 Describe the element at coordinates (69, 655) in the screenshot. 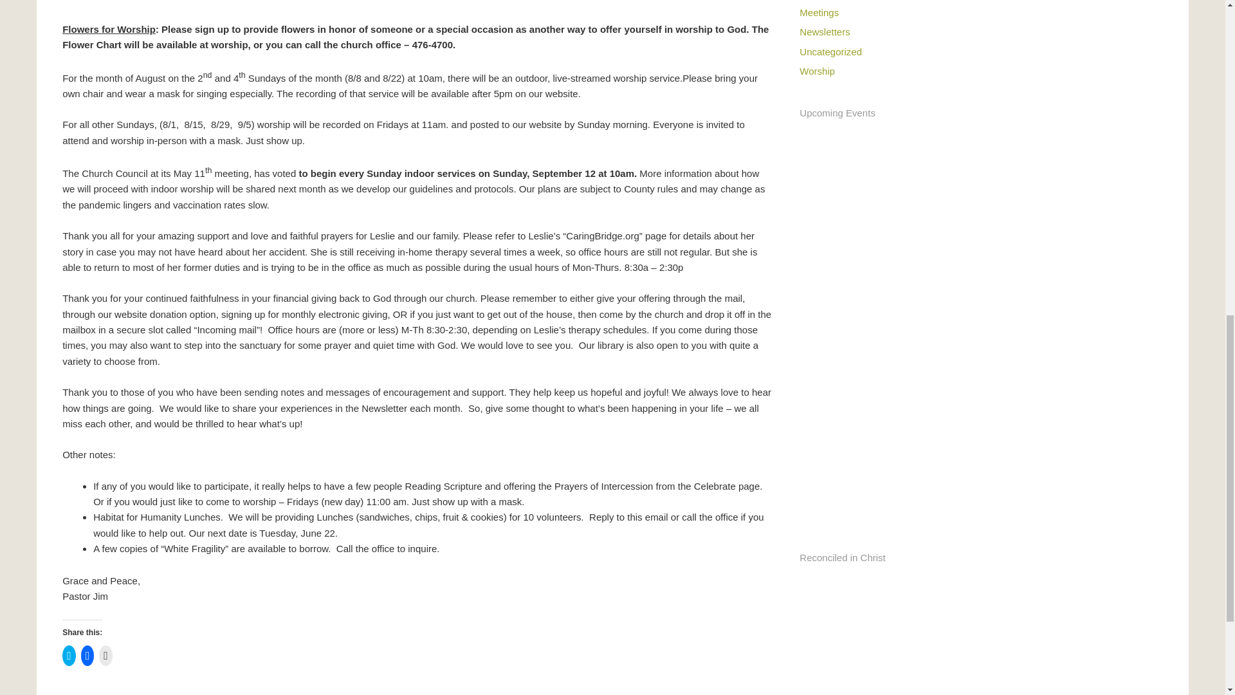

I see `Click to share on Twitter` at that location.